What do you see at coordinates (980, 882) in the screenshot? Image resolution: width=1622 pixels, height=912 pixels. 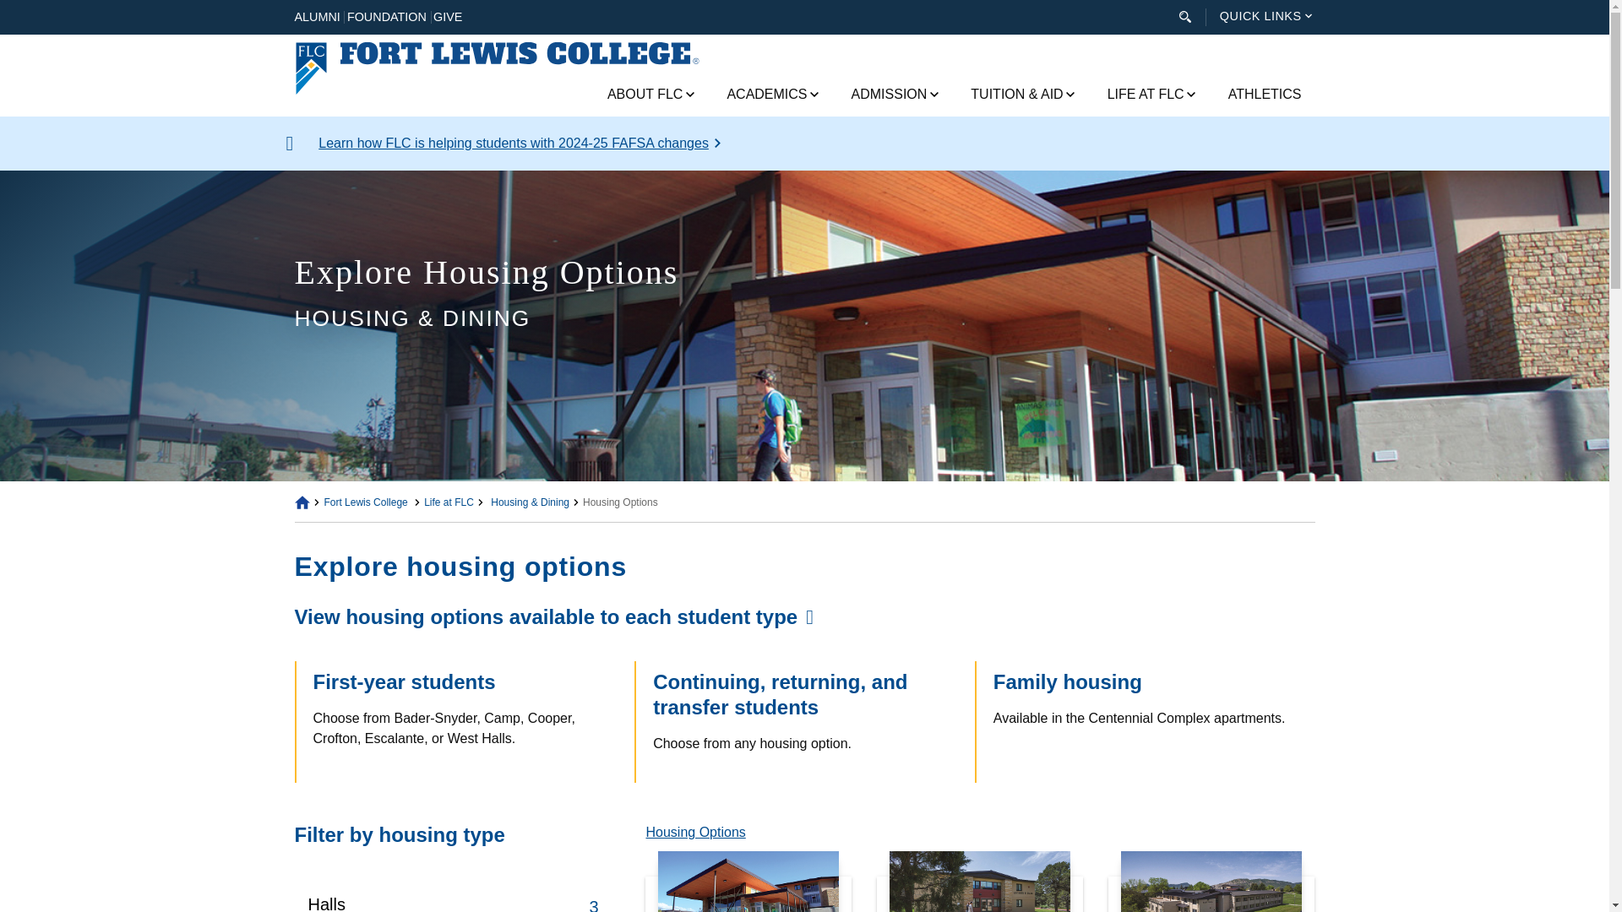 I see `Bader-Snyder Complex` at bounding box center [980, 882].